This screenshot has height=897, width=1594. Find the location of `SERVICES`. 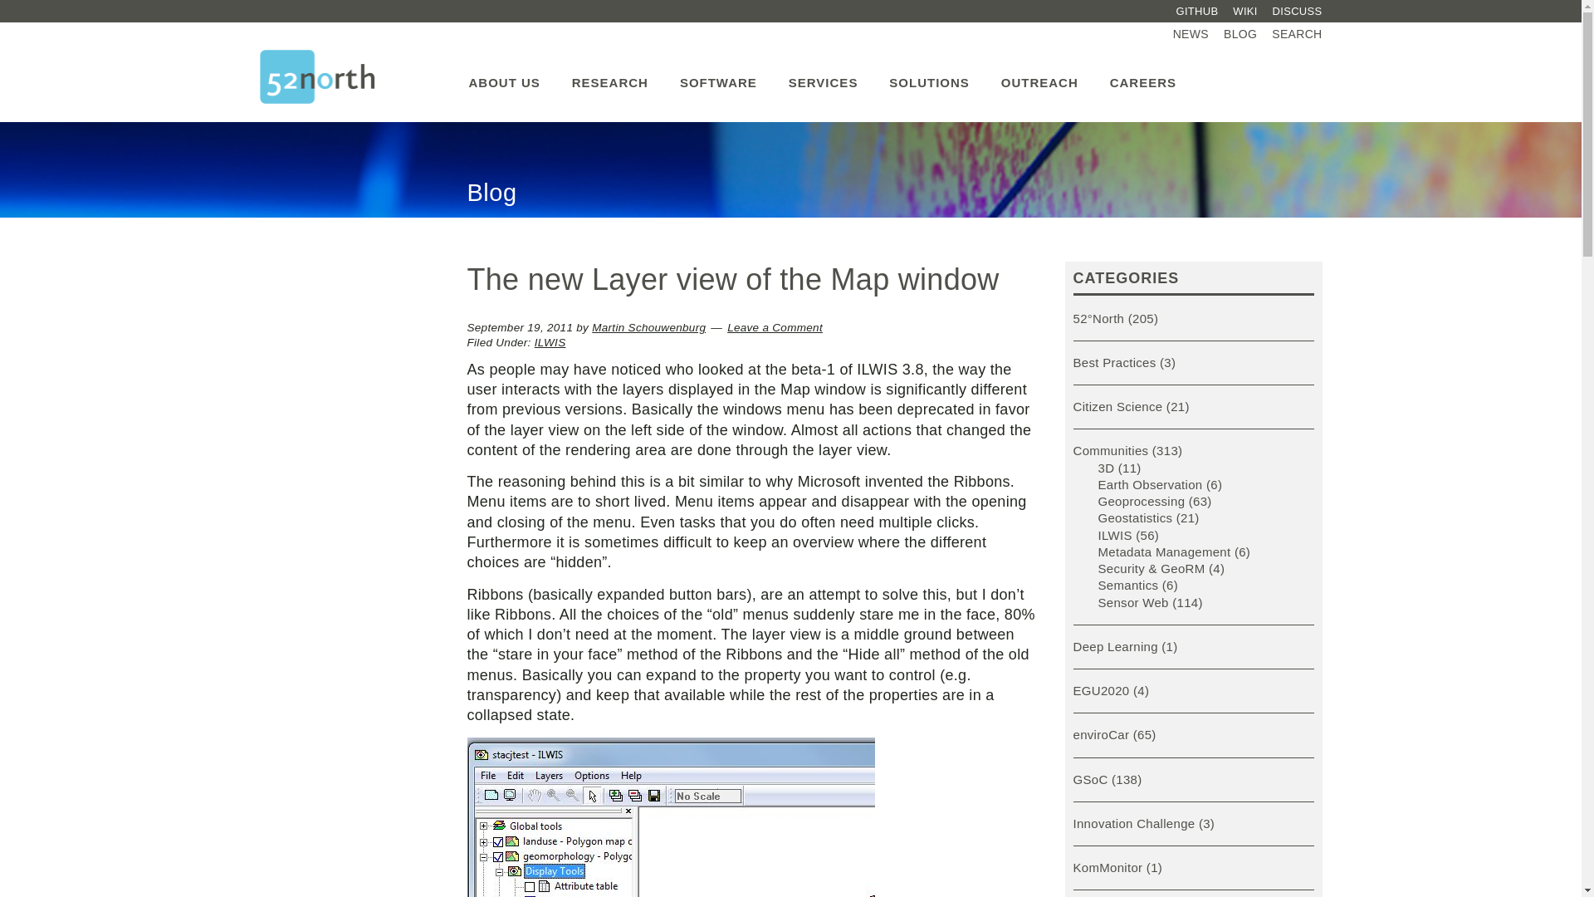

SERVICES is located at coordinates (824, 73).